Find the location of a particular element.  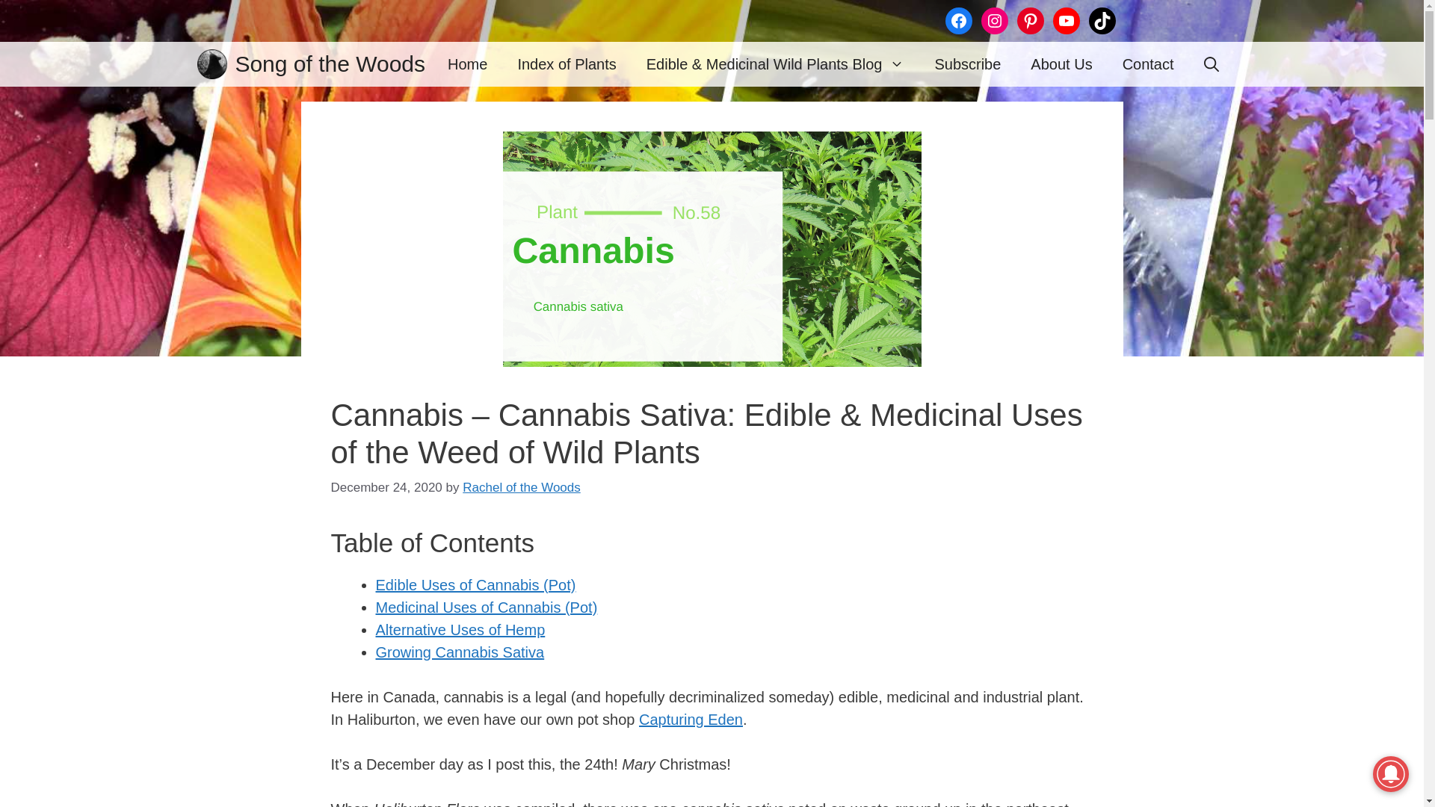

Growing Cannabis Sativa is located at coordinates (459, 652).